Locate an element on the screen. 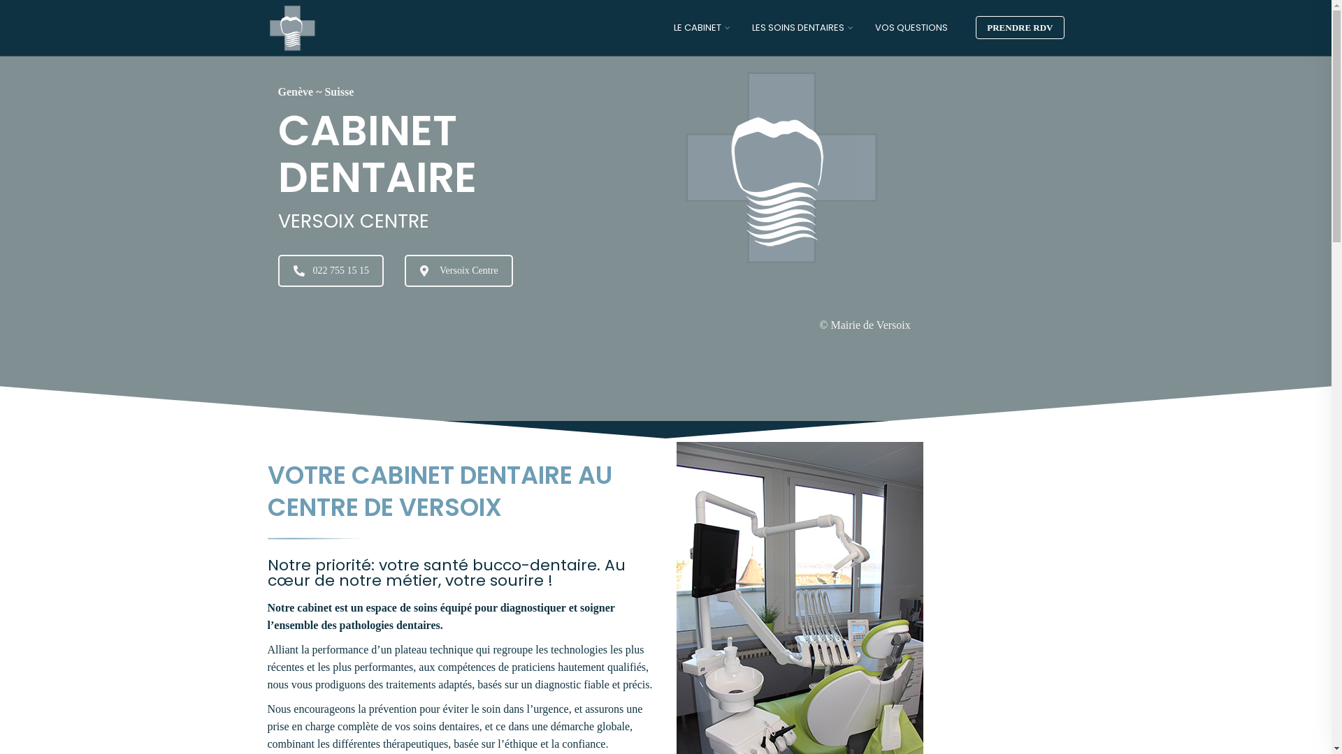 The width and height of the screenshot is (1342, 754). LE CABINET is located at coordinates (698, 28).